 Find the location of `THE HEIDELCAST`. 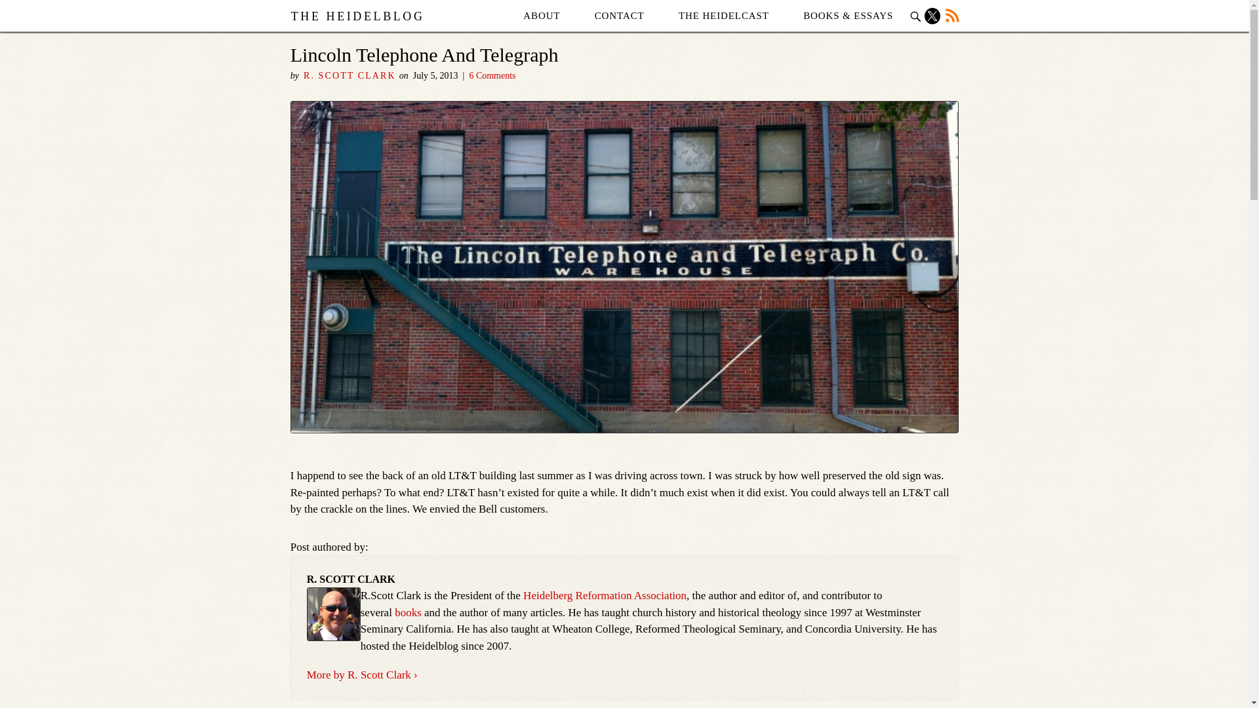

THE HEIDELCAST is located at coordinates (724, 16).